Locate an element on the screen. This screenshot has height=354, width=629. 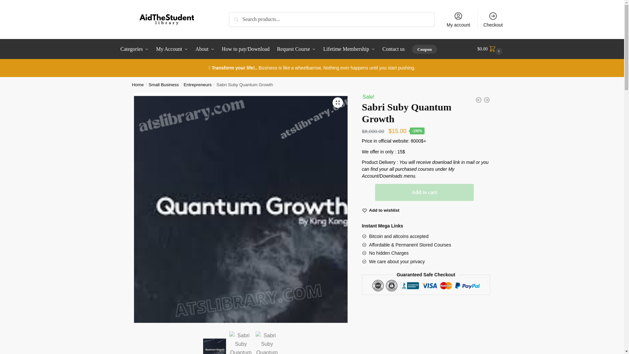
Search is located at coordinates (238, 16).